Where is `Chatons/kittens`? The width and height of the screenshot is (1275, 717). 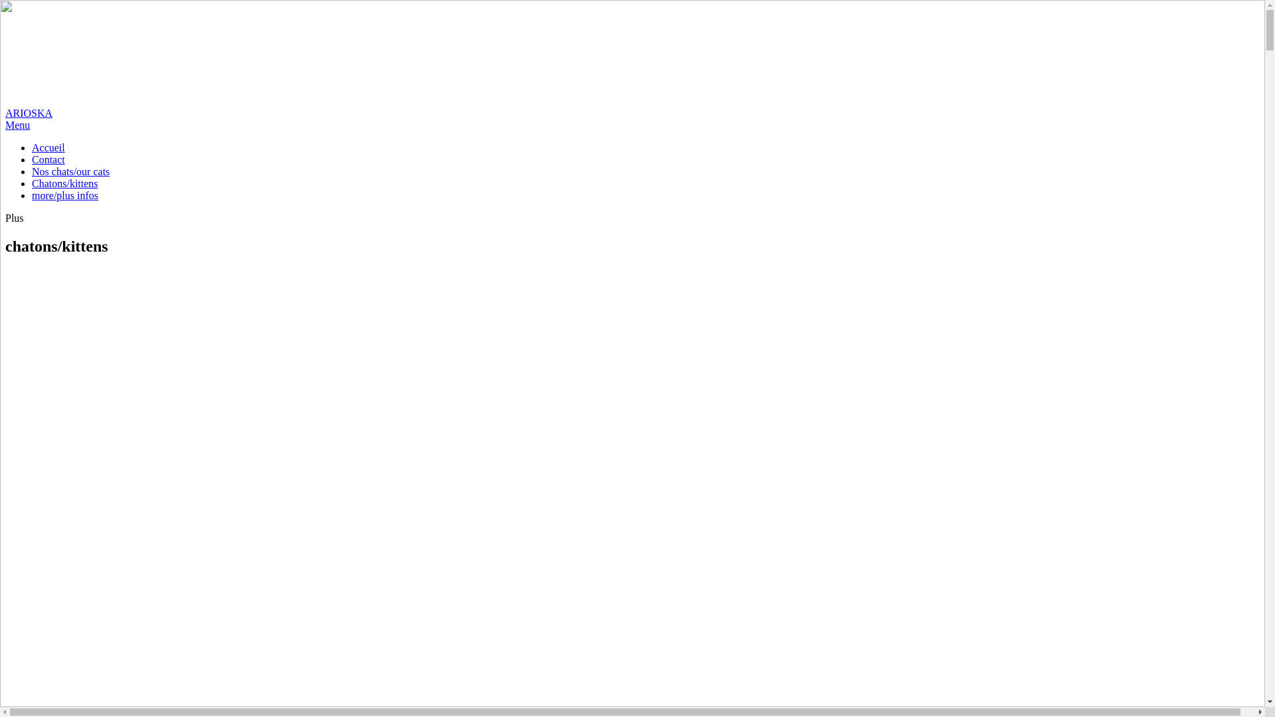 Chatons/kittens is located at coordinates (65, 183).